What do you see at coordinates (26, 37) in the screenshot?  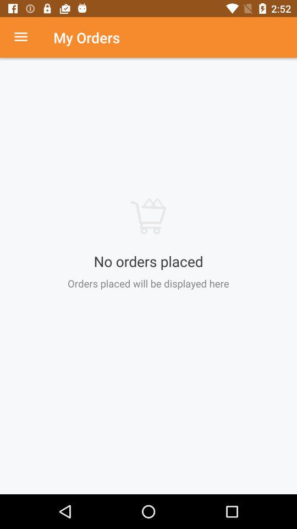 I see `choose menu` at bounding box center [26, 37].